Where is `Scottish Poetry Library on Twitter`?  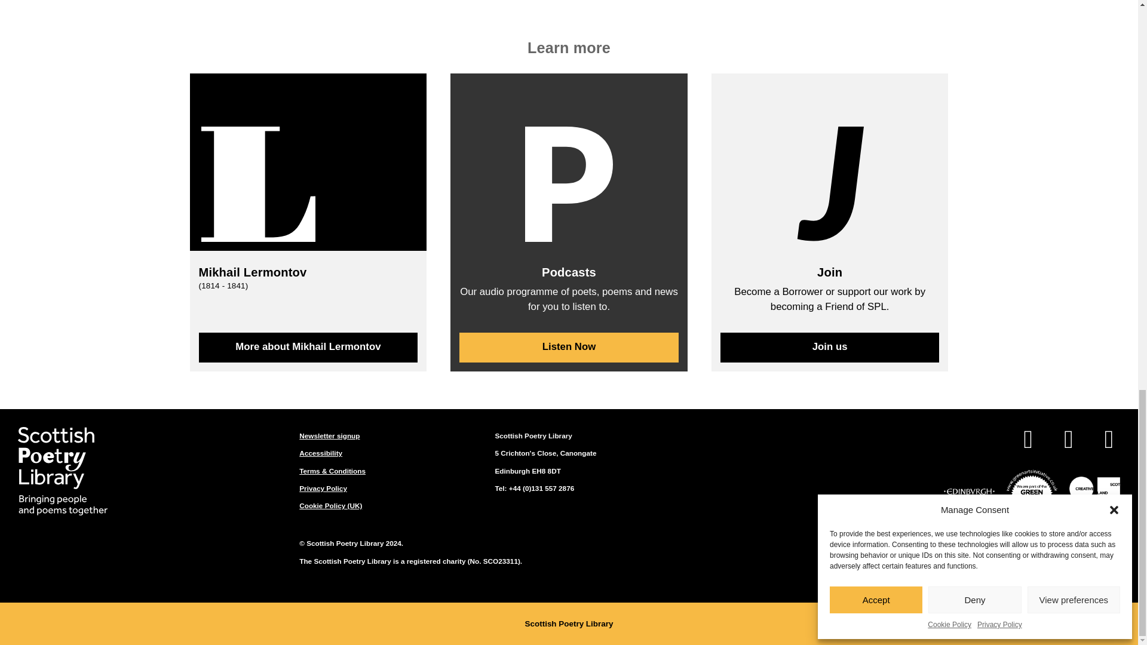
Scottish Poetry Library on Twitter is located at coordinates (1068, 441).